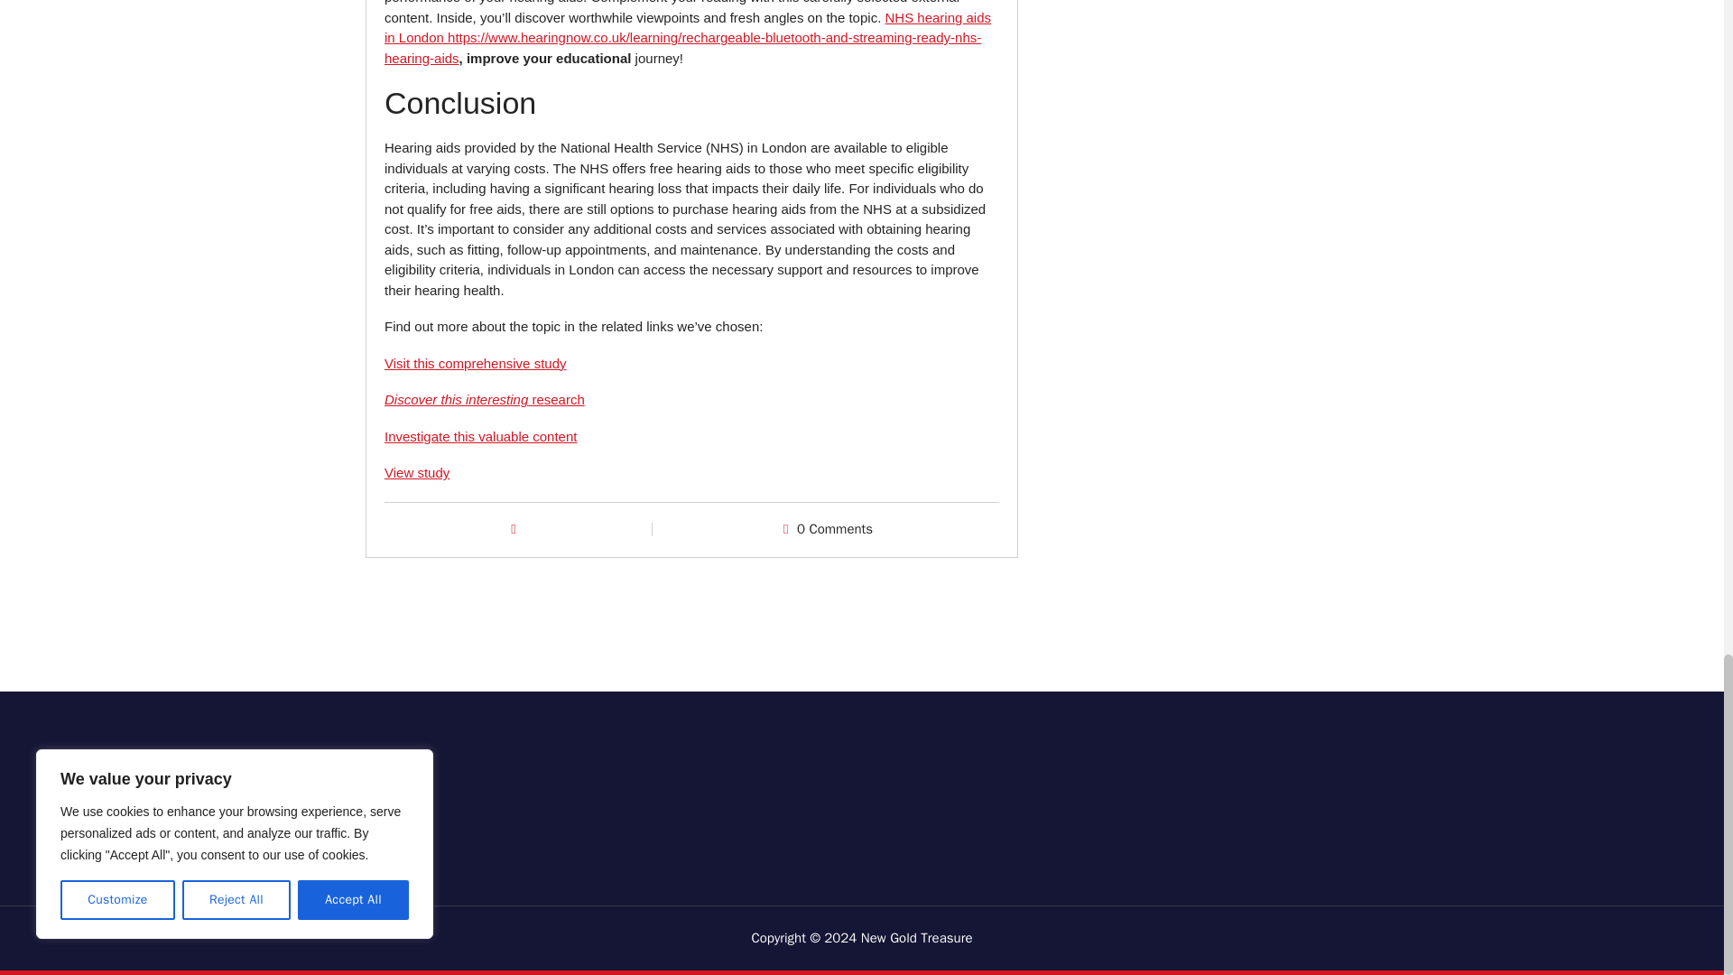 This screenshot has width=1733, height=975. Describe the element at coordinates (475, 363) in the screenshot. I see `Visit this comprehensive study` at that location.